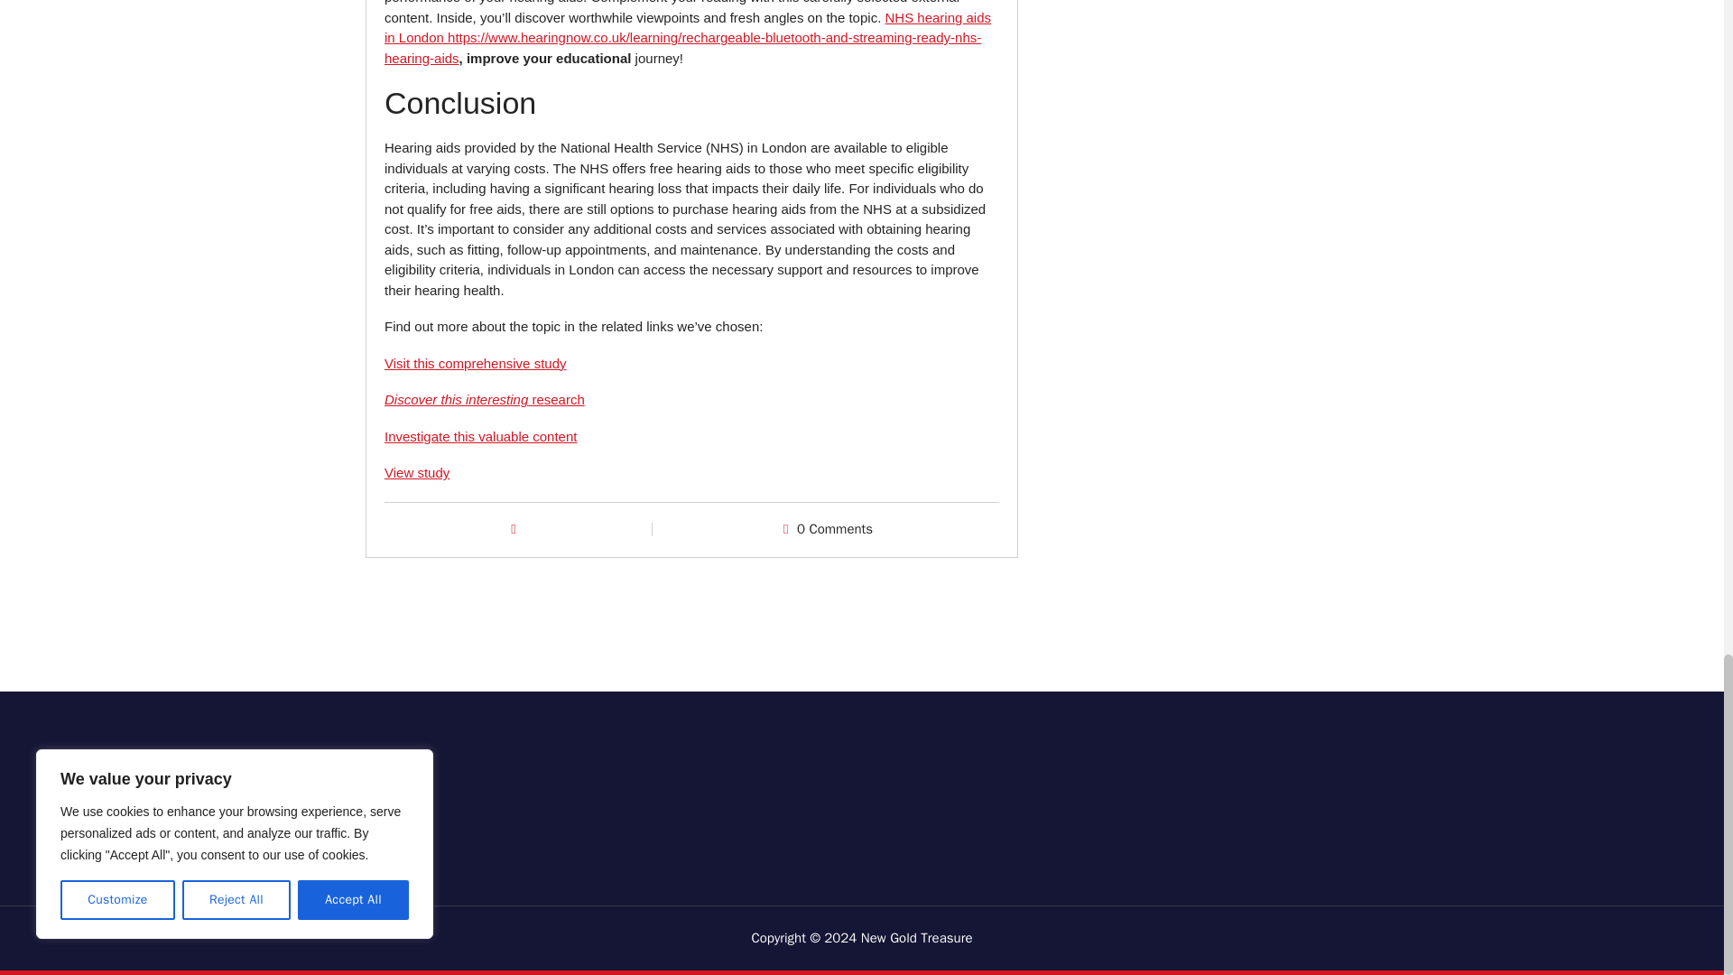 This screenshot has width=1733, height=975. Describe the element at coordinates (475, 363) in the screenshot. I see `Visit this comprehensive study` at that location.